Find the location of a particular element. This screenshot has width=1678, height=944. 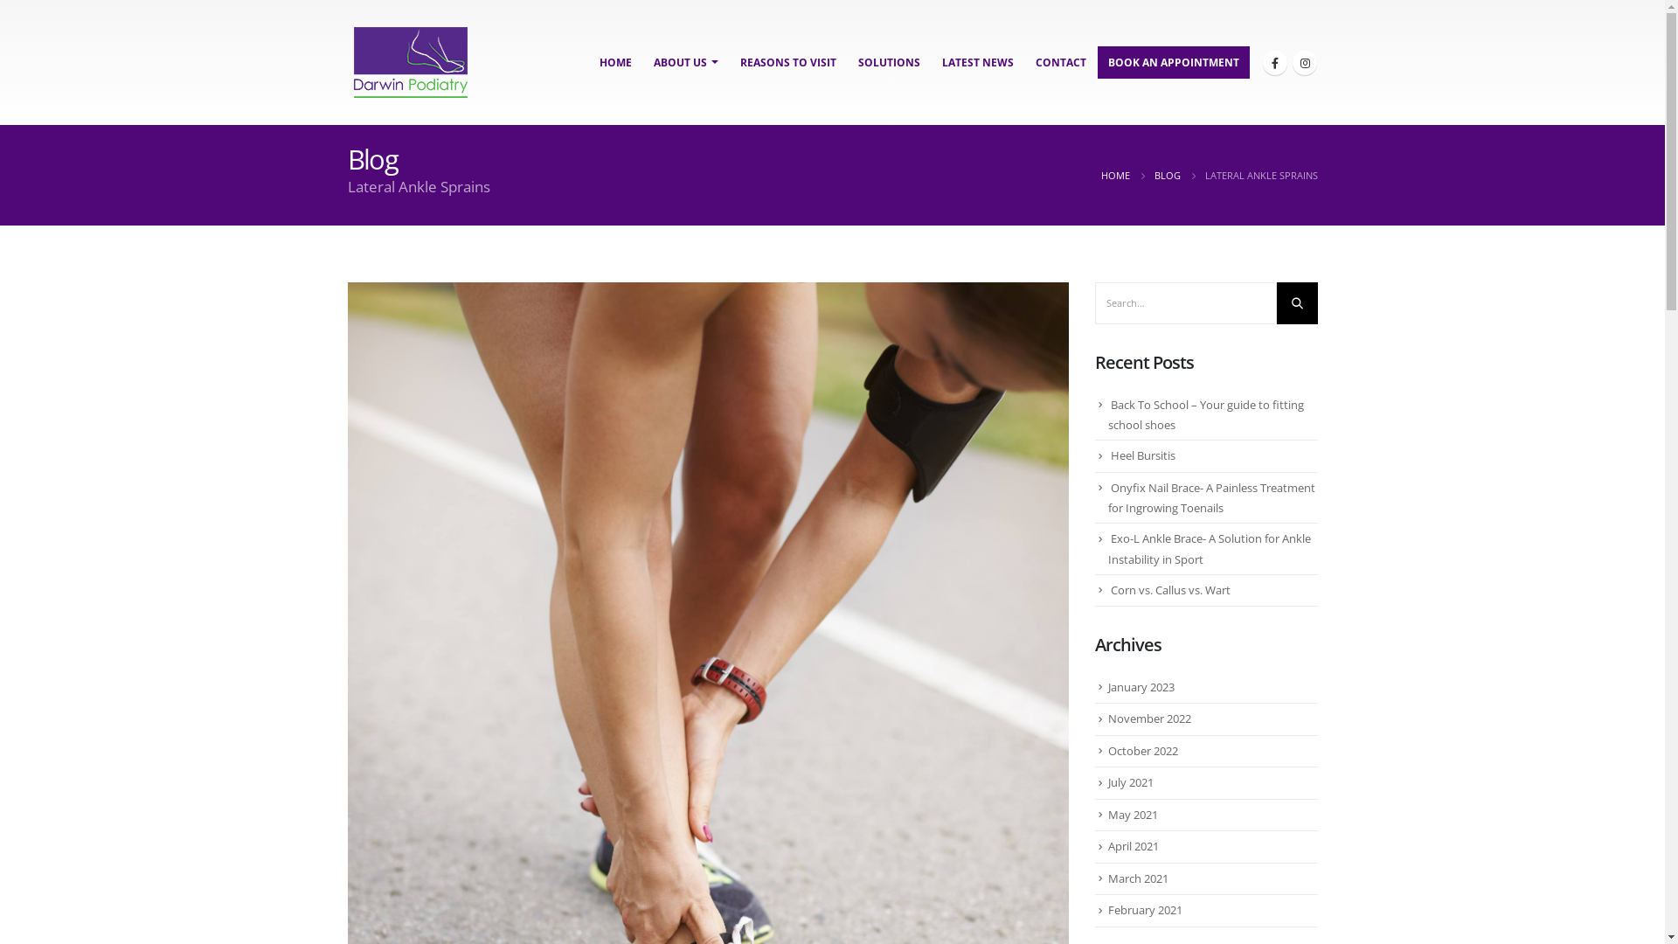

January 2023 is located at coordinates (1141, 687).